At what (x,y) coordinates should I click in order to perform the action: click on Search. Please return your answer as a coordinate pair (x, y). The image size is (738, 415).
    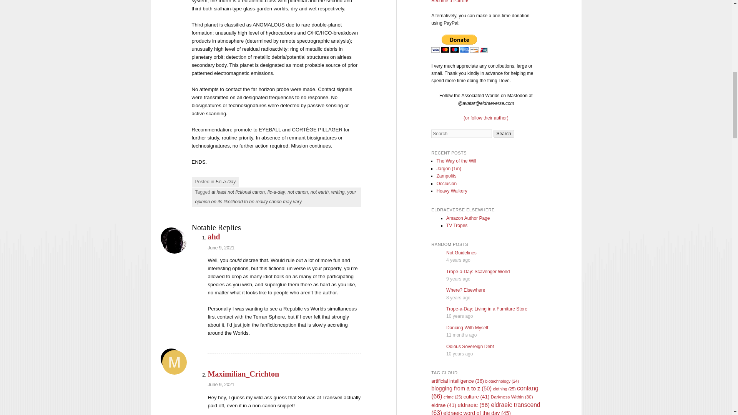
    Looking at the image, I should click on (504, 134).